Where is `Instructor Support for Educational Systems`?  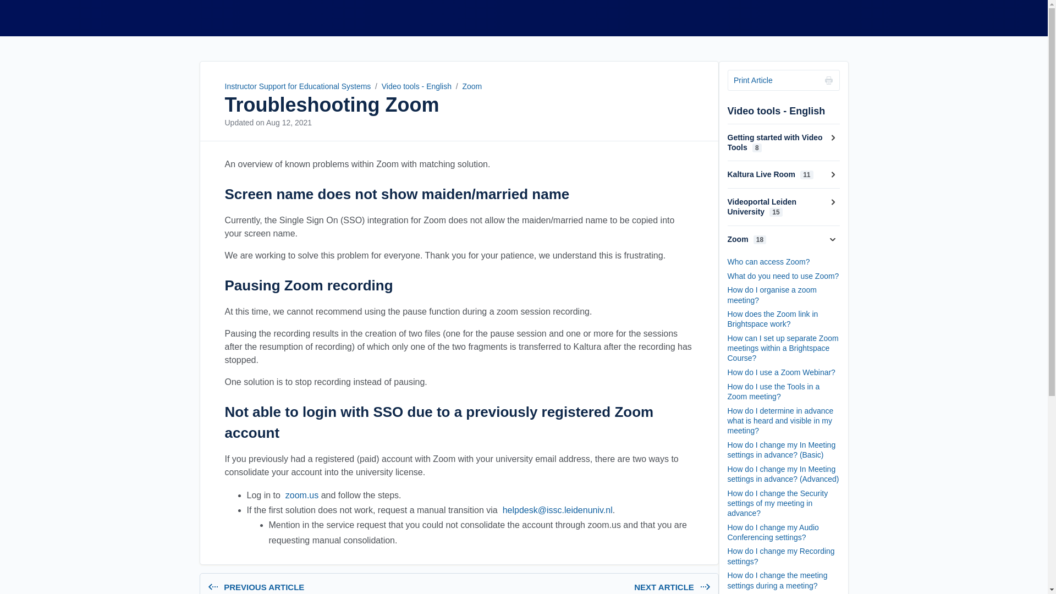 Instructor Support for Educational Systems is located at coordinates (288, 122).